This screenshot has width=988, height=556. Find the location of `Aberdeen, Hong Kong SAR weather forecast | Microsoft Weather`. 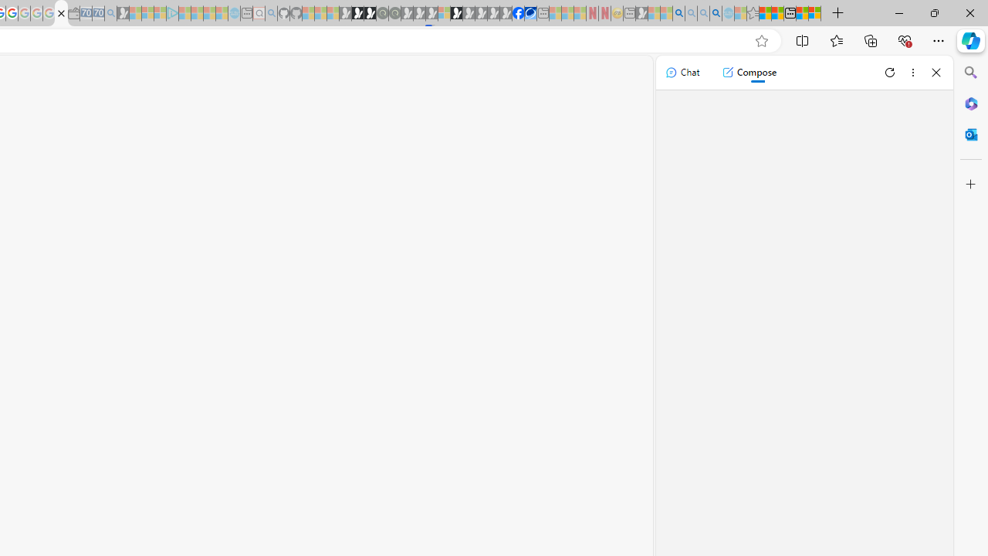

Aberdeen, Hong Kong SAR weather forecast | Microsoft Weather is located at coordinates (777, 14).